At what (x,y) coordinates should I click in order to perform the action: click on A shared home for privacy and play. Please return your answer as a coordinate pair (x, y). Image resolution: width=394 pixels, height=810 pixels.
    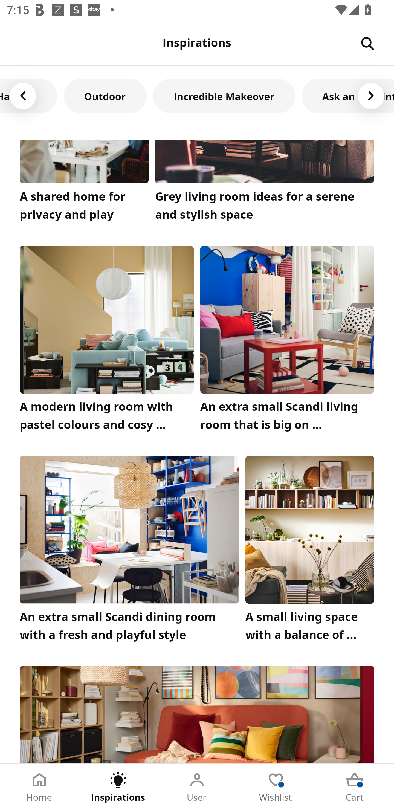
    Looking at the image, I should click on (84, 183).